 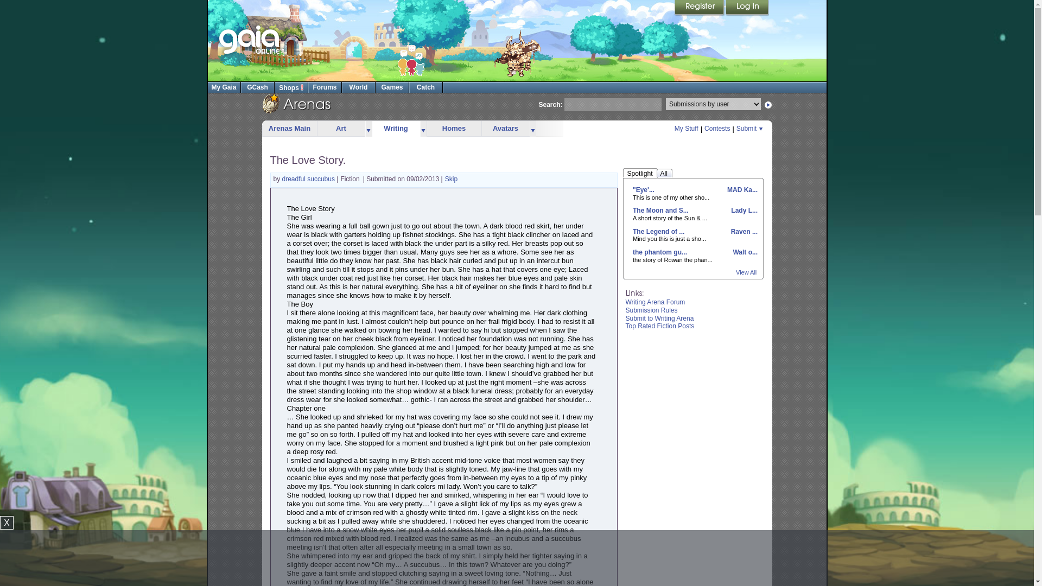 What do you see at coordinates (768, 104) in the screenshot?
I see `submit` at bounding box center [768, 104].